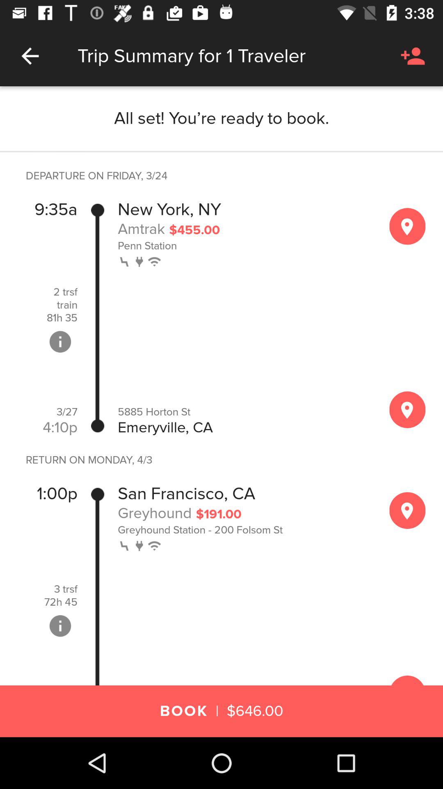 This screenshot has width=443, height=789. What do you see at coordinates (141, 228) in the screenshot?
I see `open the icon below the new york, ny icon` at bounding box center [141, 228].